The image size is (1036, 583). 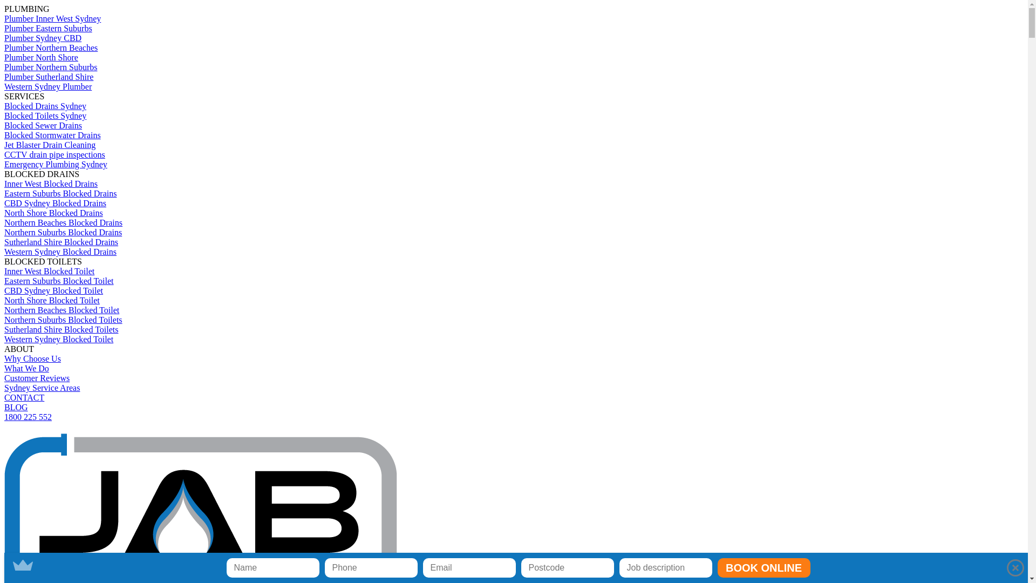 What do you see at coordinates (64, 222) in the screenshot?
I see `Northern Beaches Blocked Drains` at bounding box center [64, 222].